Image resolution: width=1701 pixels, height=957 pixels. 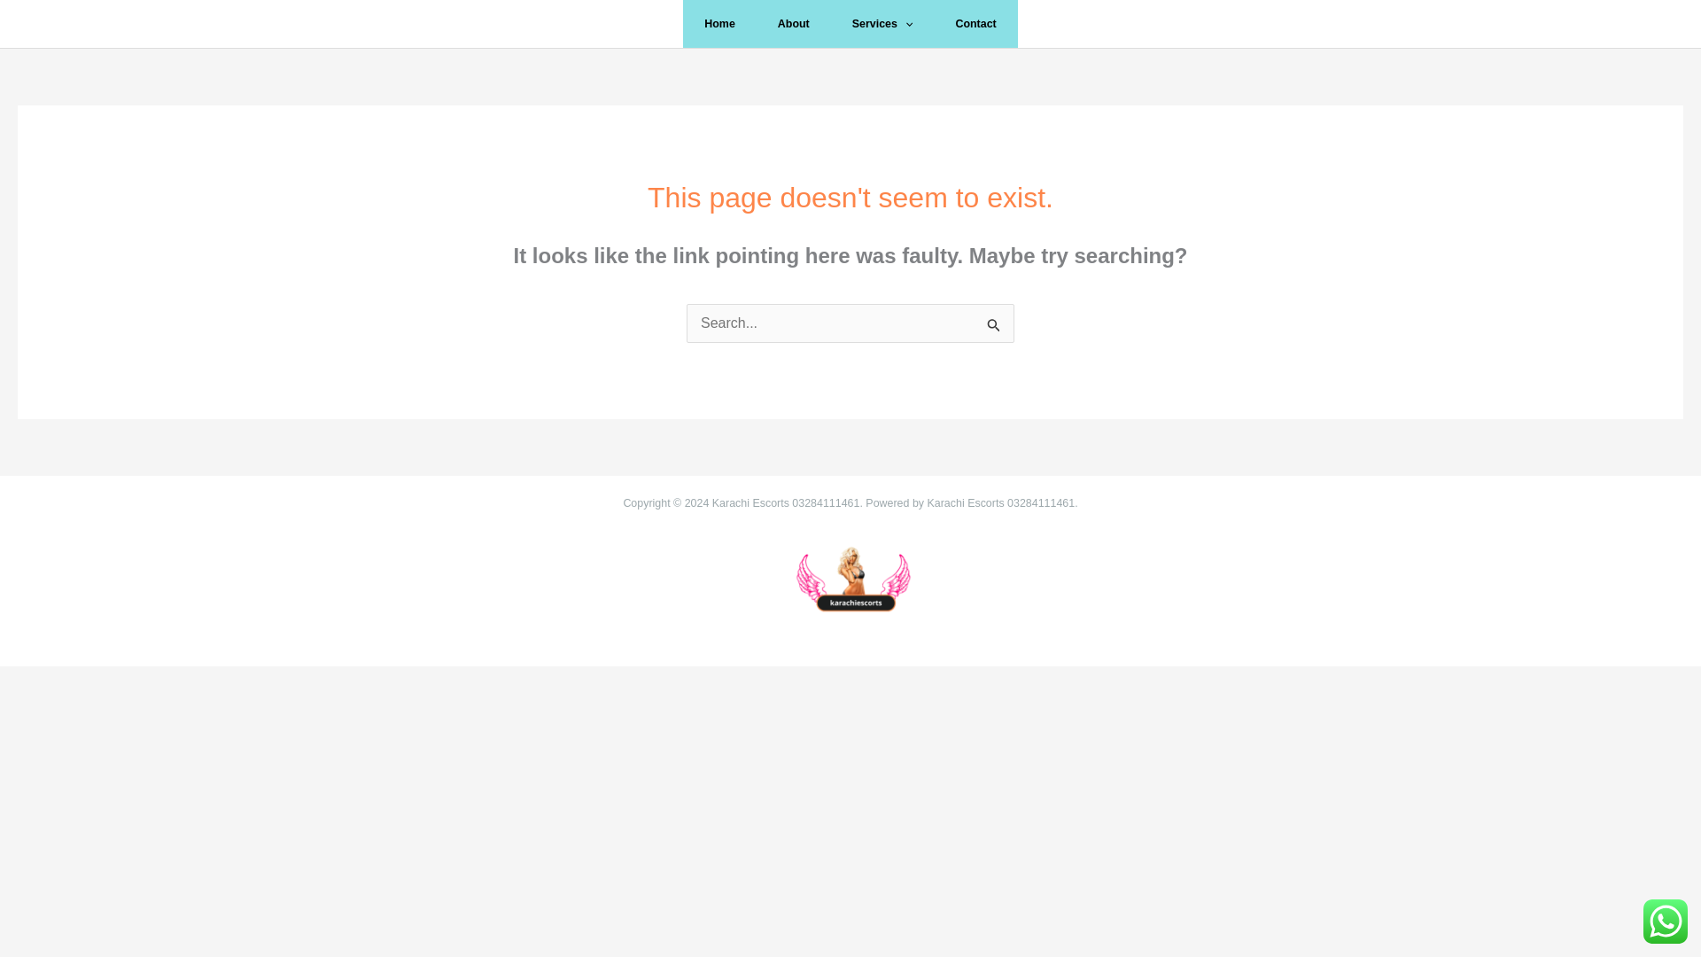 What do you see at coordinates (719, 24) in the screenshot?
I see `Home` at bounding box center [719, 24].